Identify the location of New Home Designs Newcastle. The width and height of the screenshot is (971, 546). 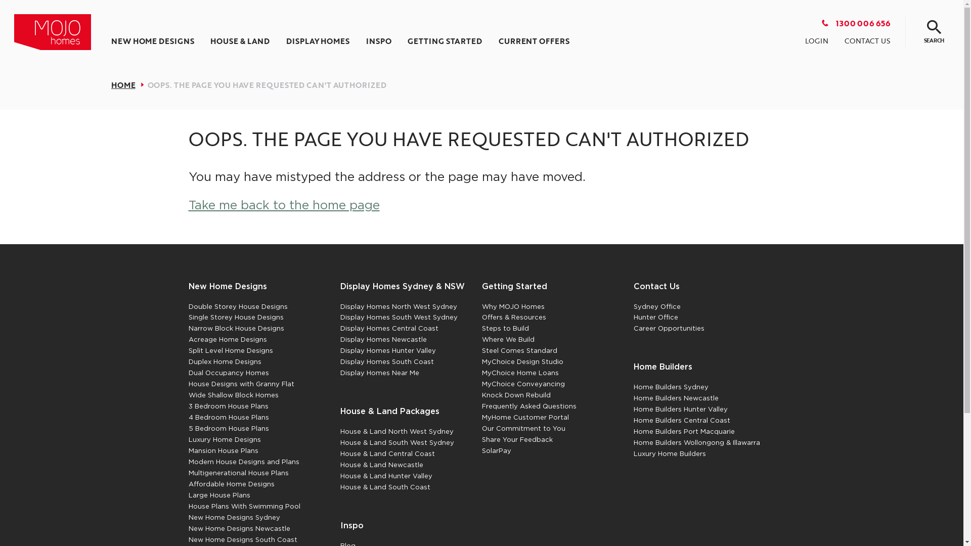
(239, 529).